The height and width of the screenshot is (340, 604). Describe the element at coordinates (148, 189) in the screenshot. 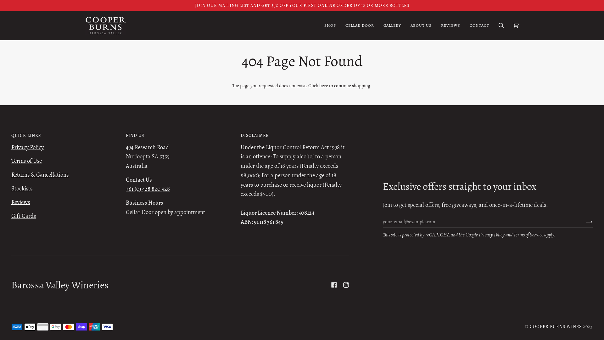

I see `+61 (0) 428 820 928` at that location.